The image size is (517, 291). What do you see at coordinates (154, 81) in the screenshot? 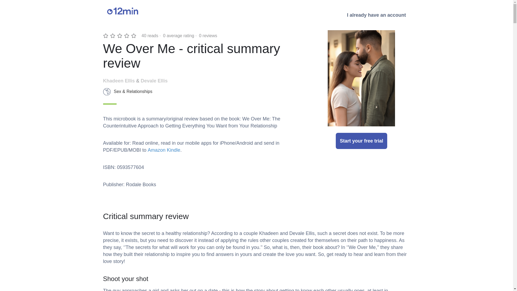
I see `Devale Ellis` at bounding box center [154, 81].